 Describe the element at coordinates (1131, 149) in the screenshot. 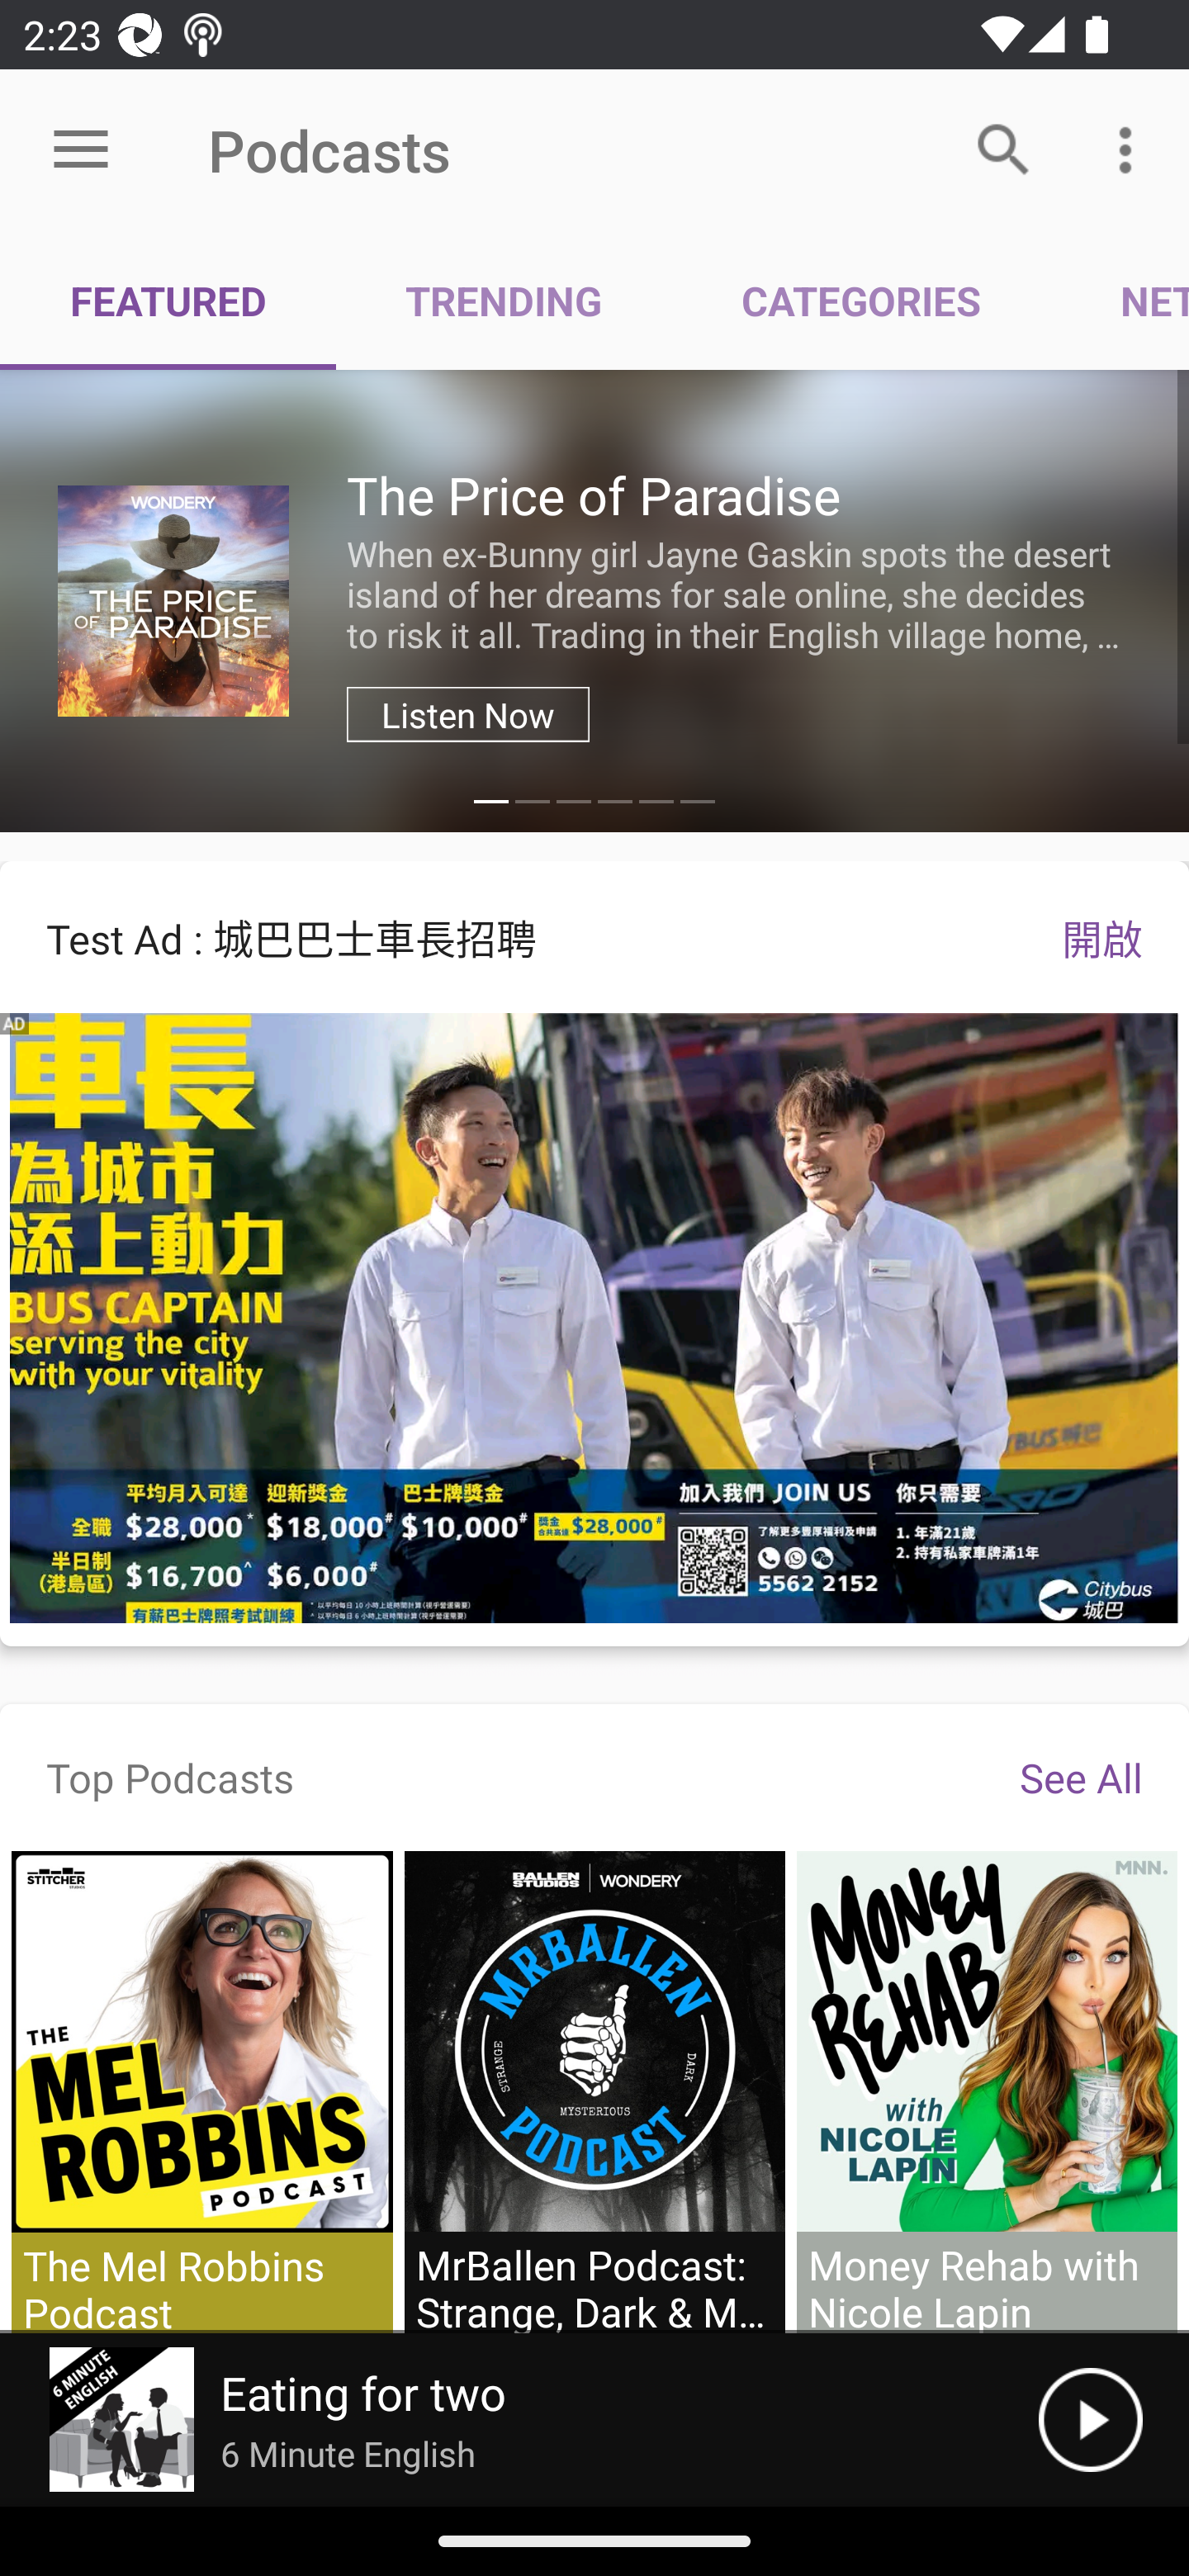

I see `More options` at that location.